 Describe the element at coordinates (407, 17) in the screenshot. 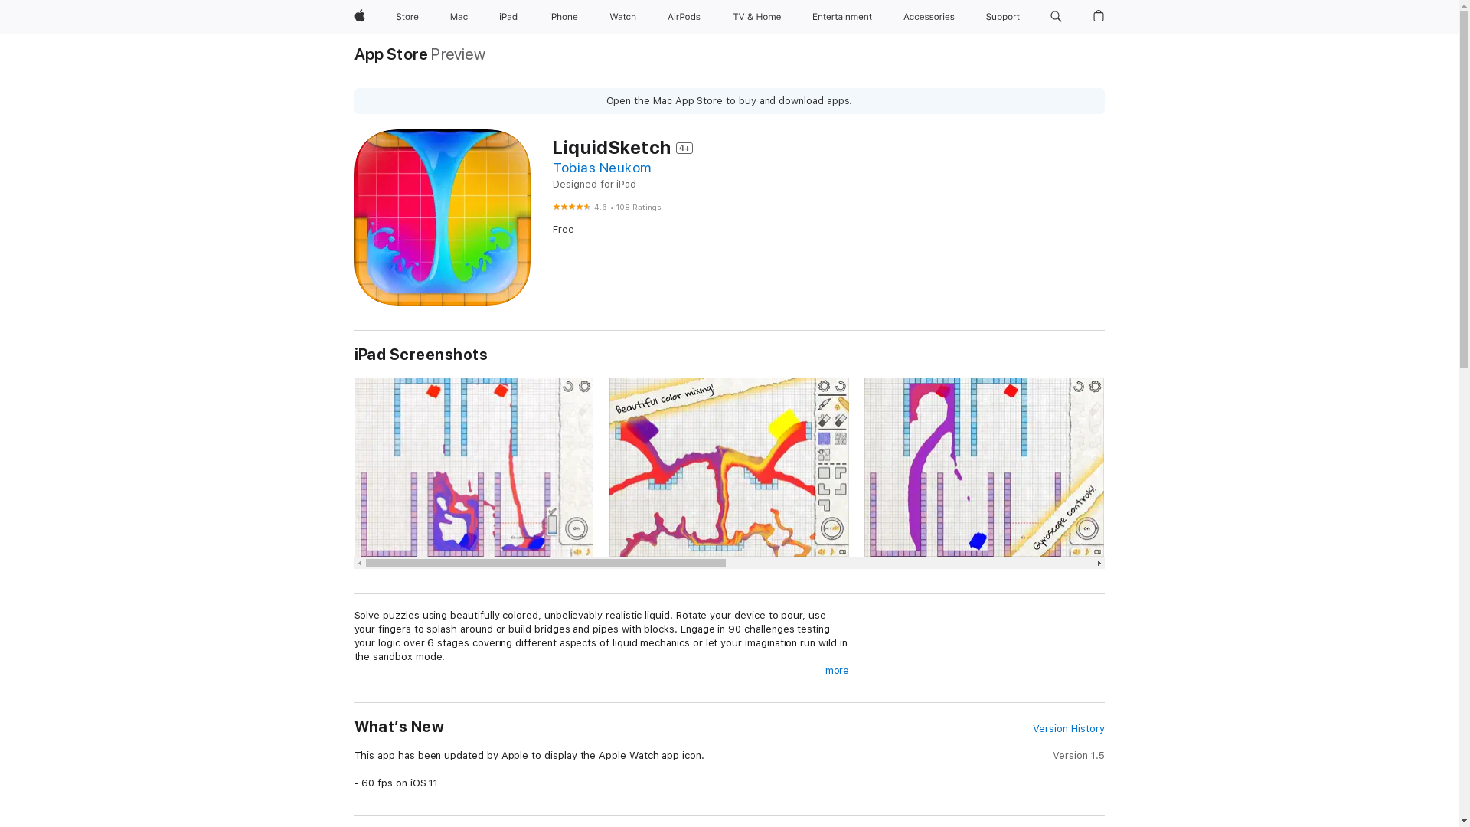

I see `Store` at that location.